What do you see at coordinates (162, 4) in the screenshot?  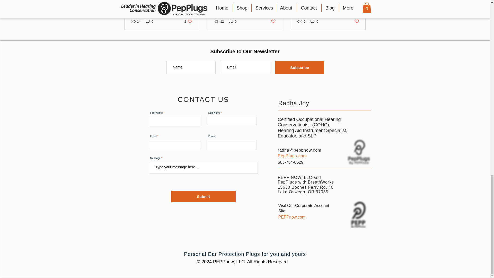 I see `0` at bounding box center [162, 4].